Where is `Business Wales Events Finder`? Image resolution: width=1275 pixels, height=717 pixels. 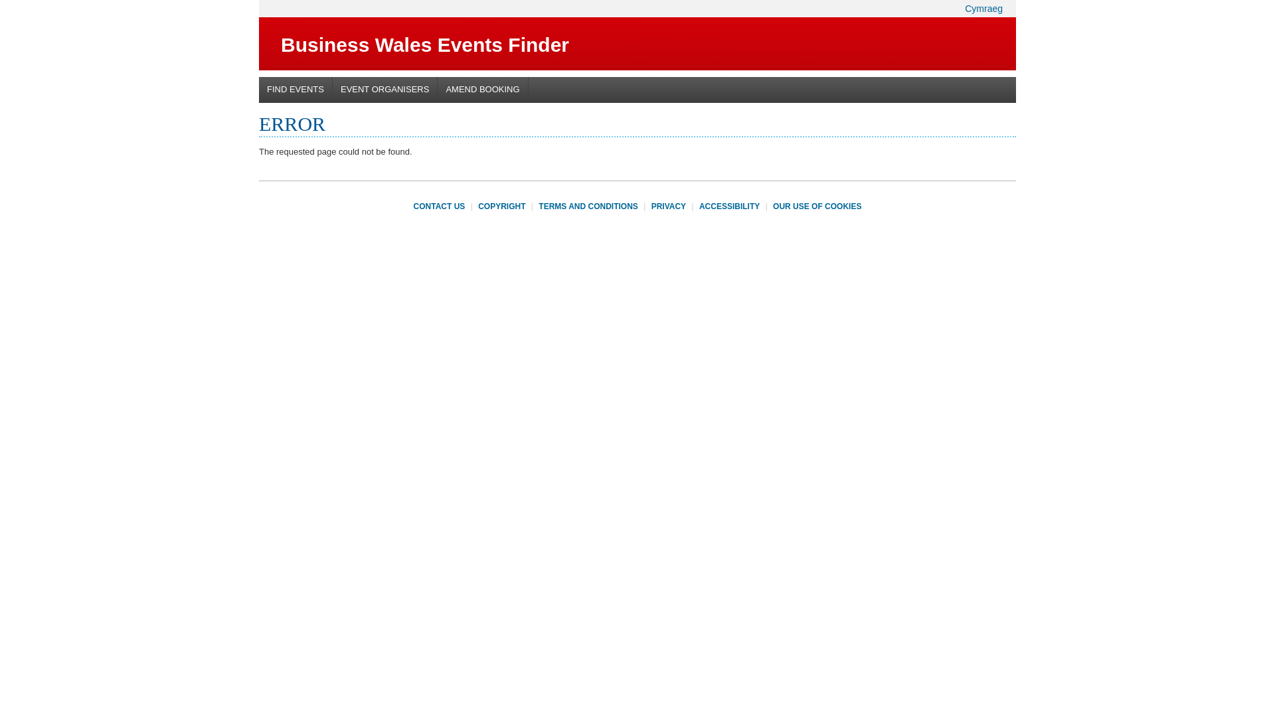 Business Wales Events Finder is located at coordinates (424, 45).